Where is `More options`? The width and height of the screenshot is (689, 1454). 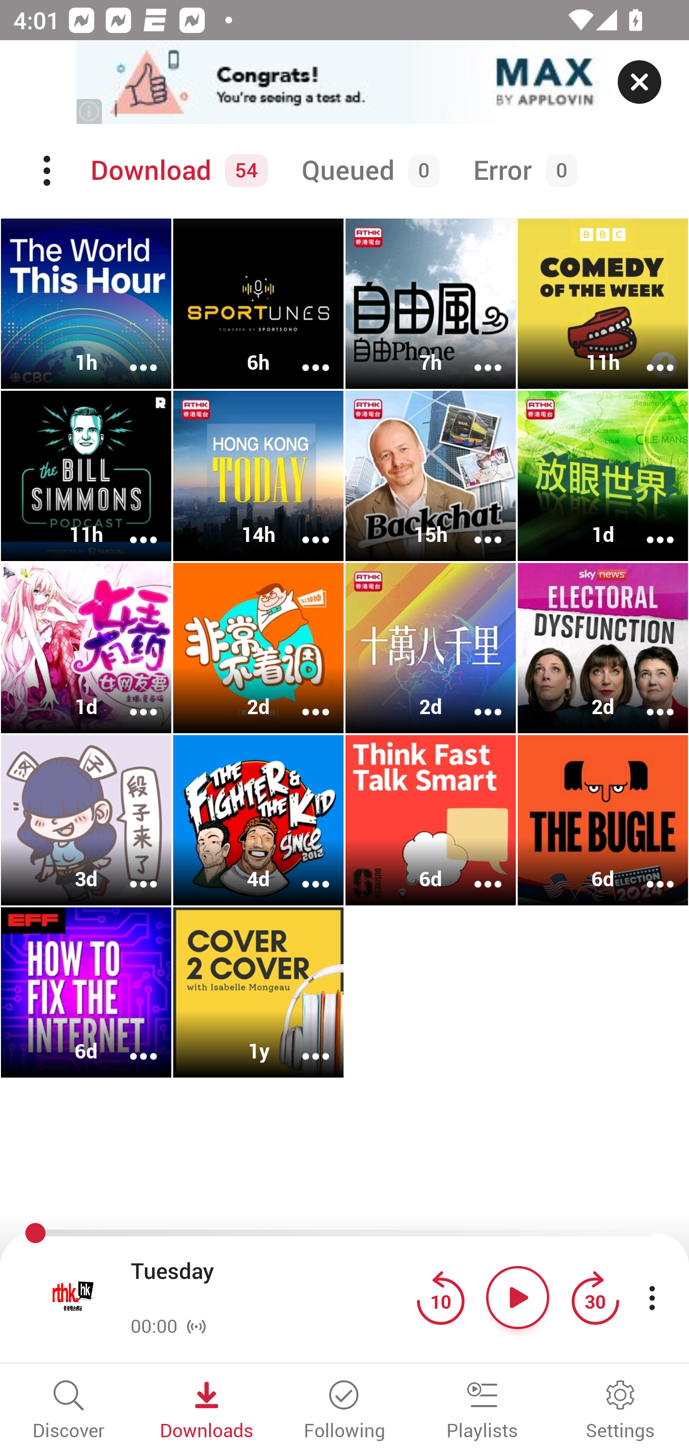 More options is located at coordinates (303, 1044).